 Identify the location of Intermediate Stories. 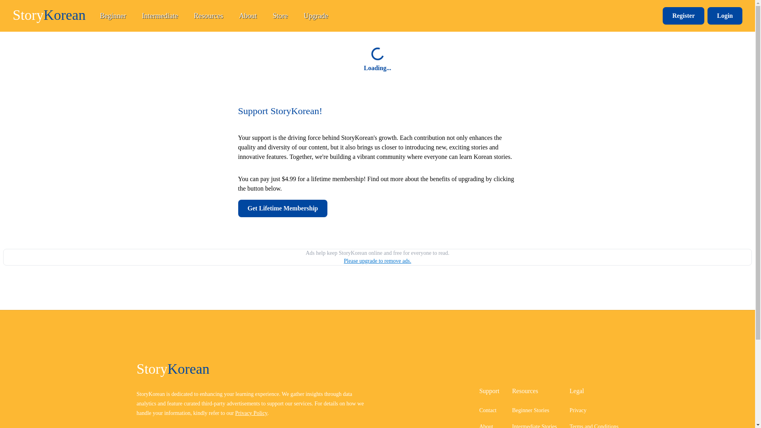
(534, 426).